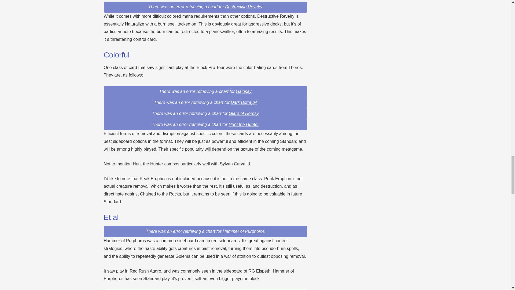 The height and width of the screenshot is (290, 515). Describe the element at coordinates (244, 7) in the screenshot. I see `Destructive Revelry` at that location.